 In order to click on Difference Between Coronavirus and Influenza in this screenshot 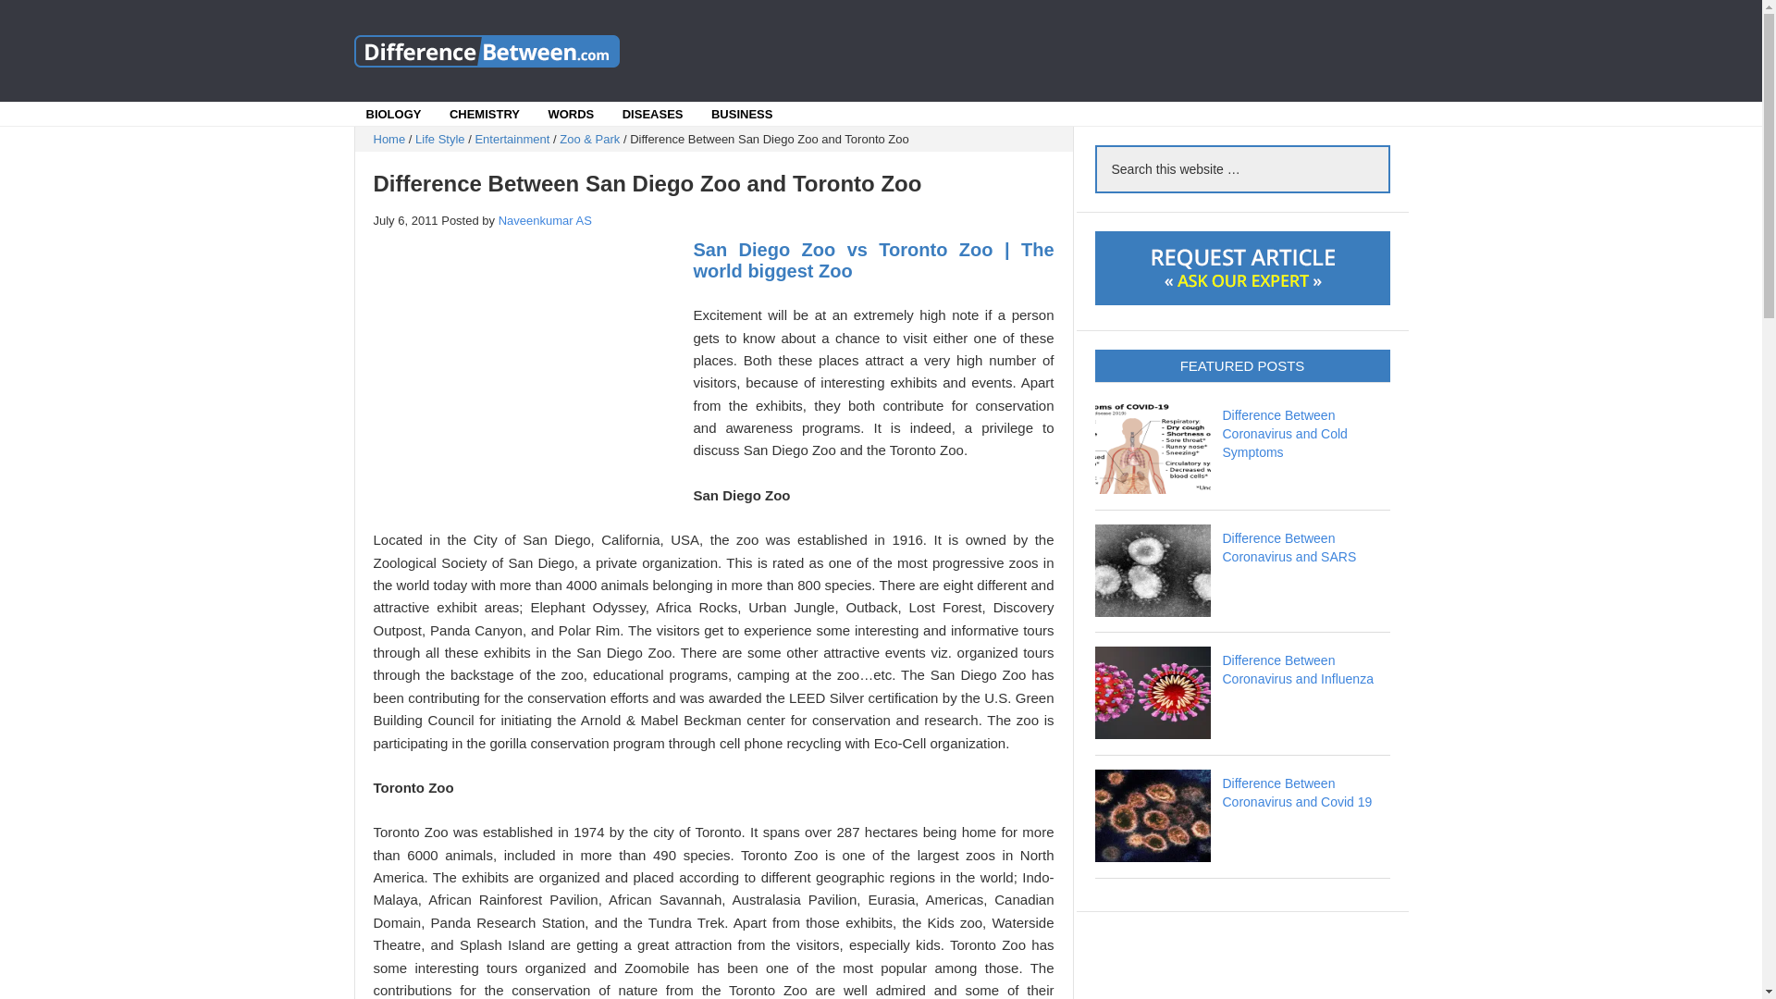, I will do `click(1298, 670)`.